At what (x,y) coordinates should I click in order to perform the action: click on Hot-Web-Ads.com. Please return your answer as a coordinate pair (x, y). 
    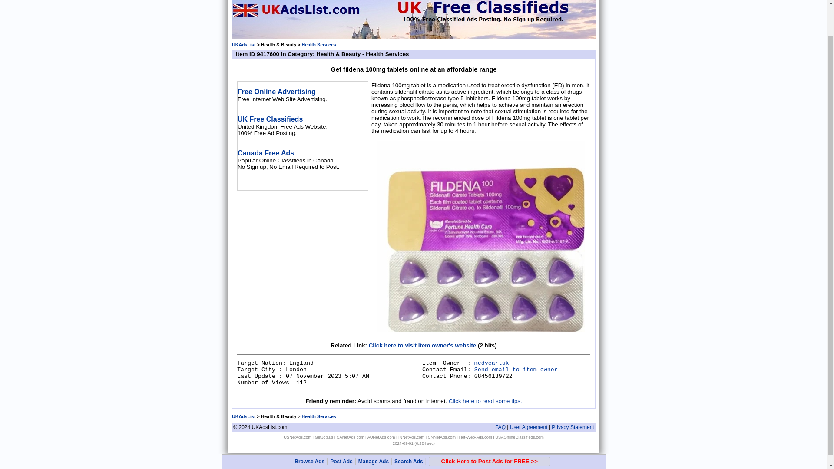
    Looking at the image, I should click on (475, 437).